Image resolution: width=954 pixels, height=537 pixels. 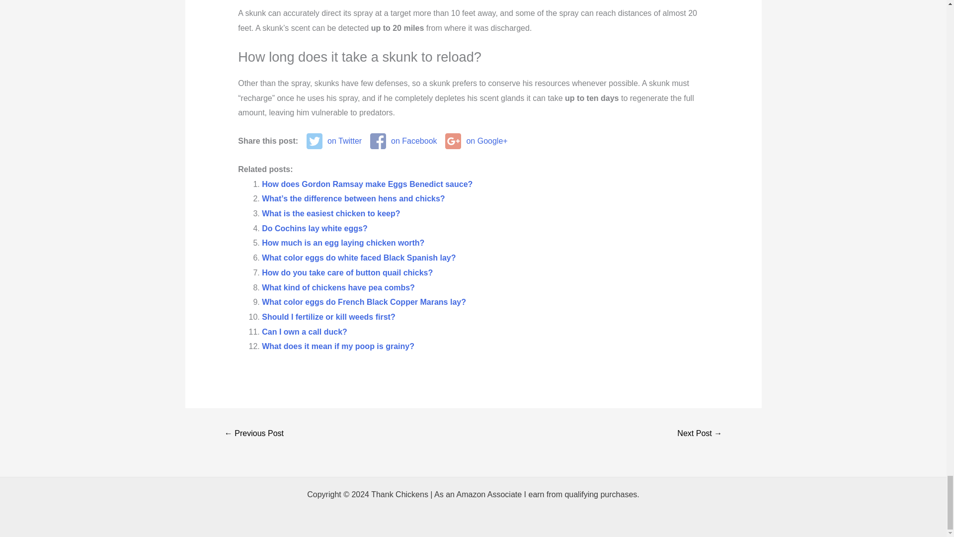 I want to click on on Facebook, so click(x=403, y=141).